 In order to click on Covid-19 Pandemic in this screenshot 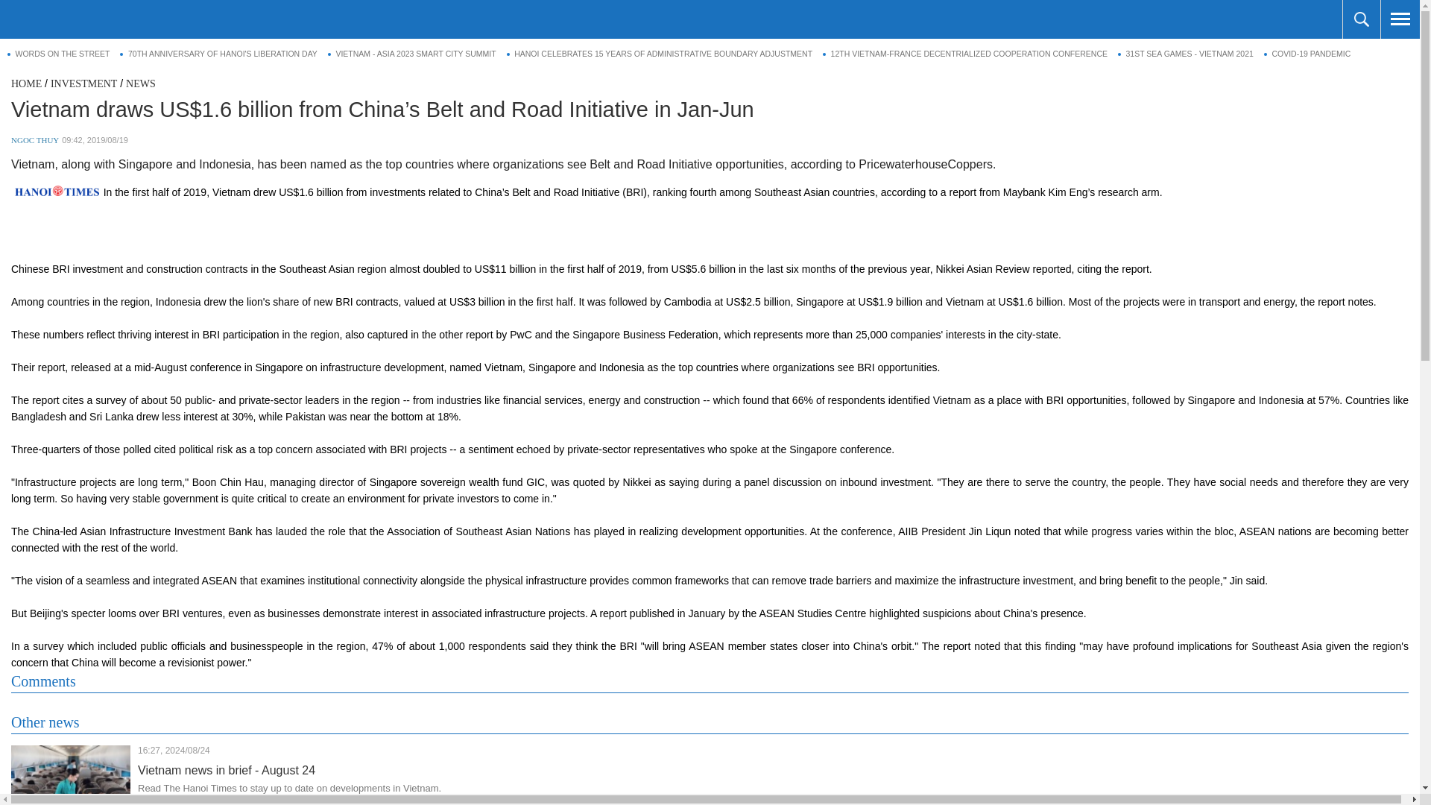, I will do `click(1307, 54)`.